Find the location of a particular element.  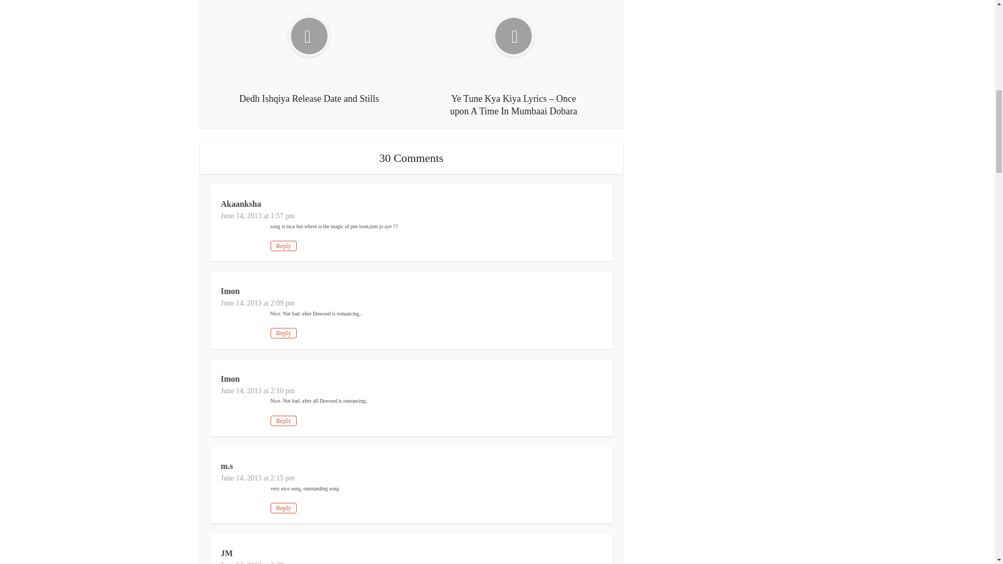

Reply is located at coordinates (284, 333).